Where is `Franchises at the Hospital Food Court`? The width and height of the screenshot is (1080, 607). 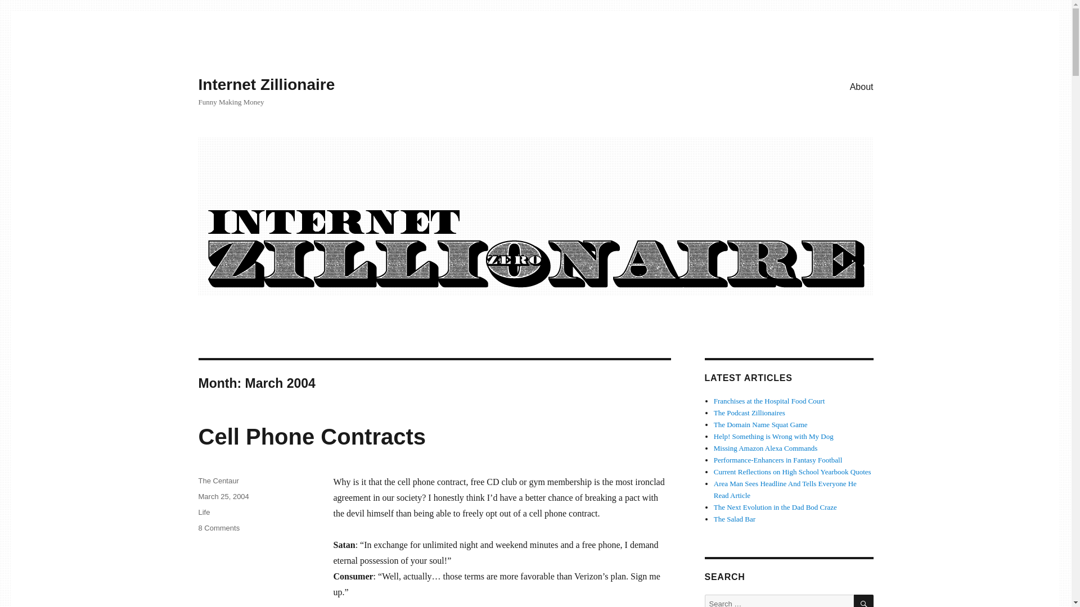 Franchises at the Hospital Food Court is located at coordinates (769, 401).